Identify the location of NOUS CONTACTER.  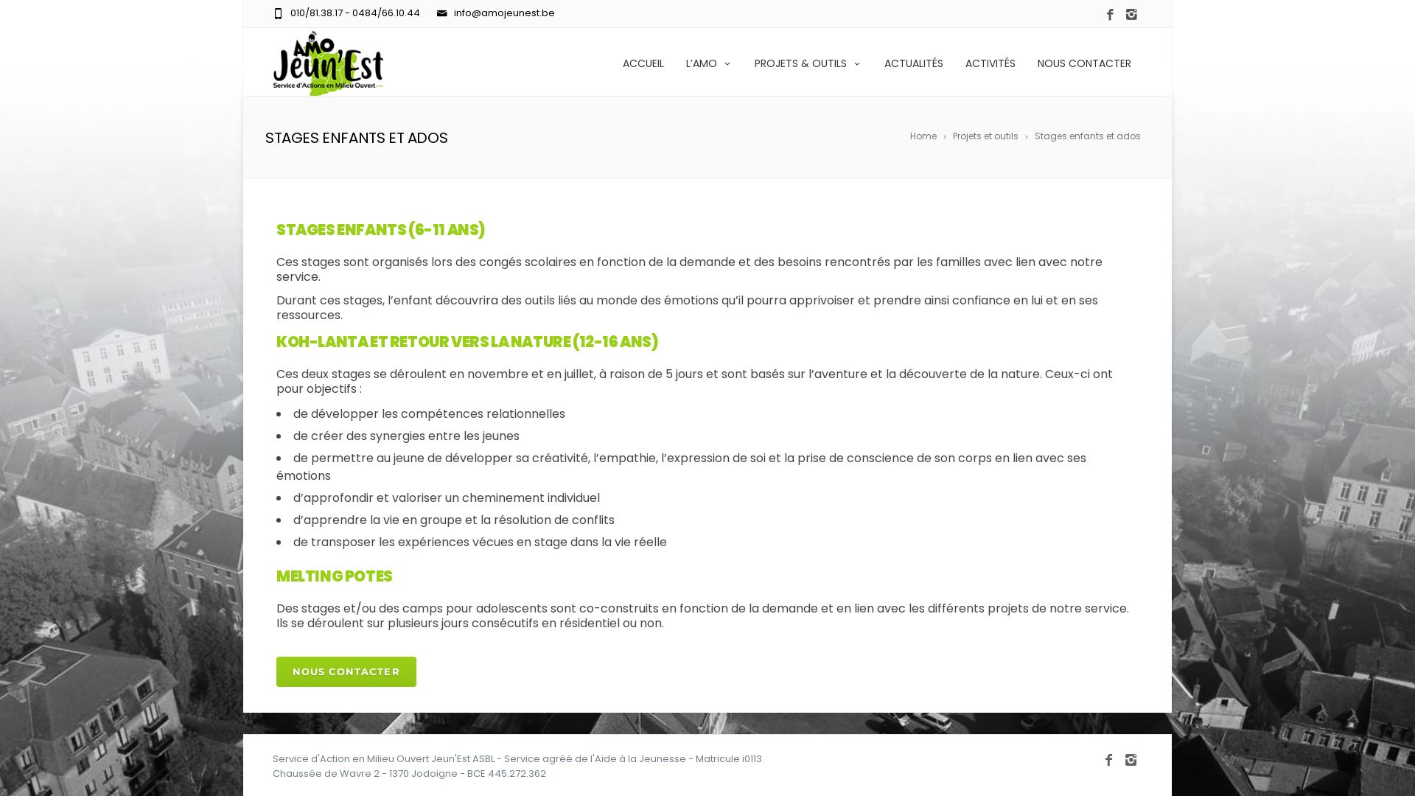
(1085, 62).